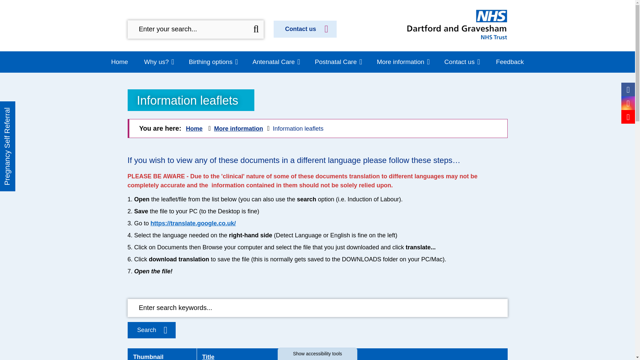  What do you see at coordinates (260, 25) in the screenshot?
I see `Consultant Obstetricians` at bounding box center [260, 25].